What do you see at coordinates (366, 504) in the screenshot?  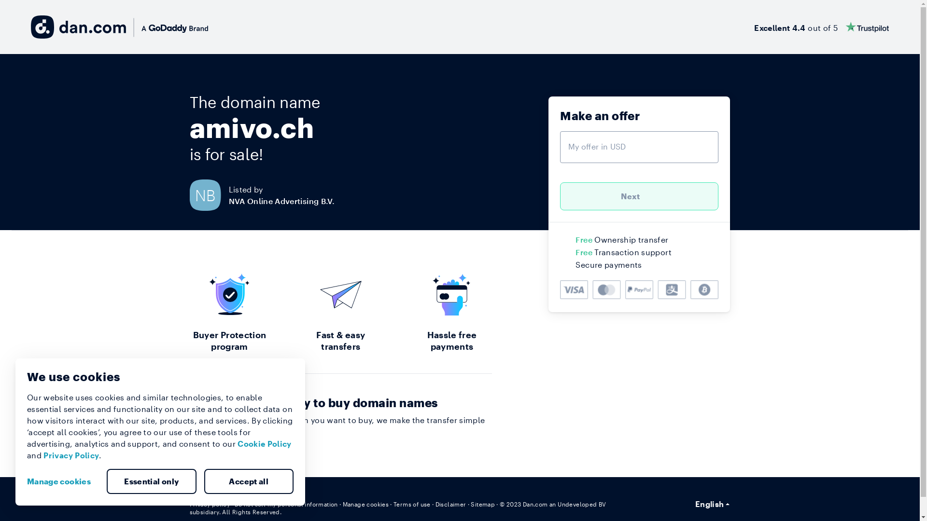 I see `Manage cookies` at bounding box center [366, 504].